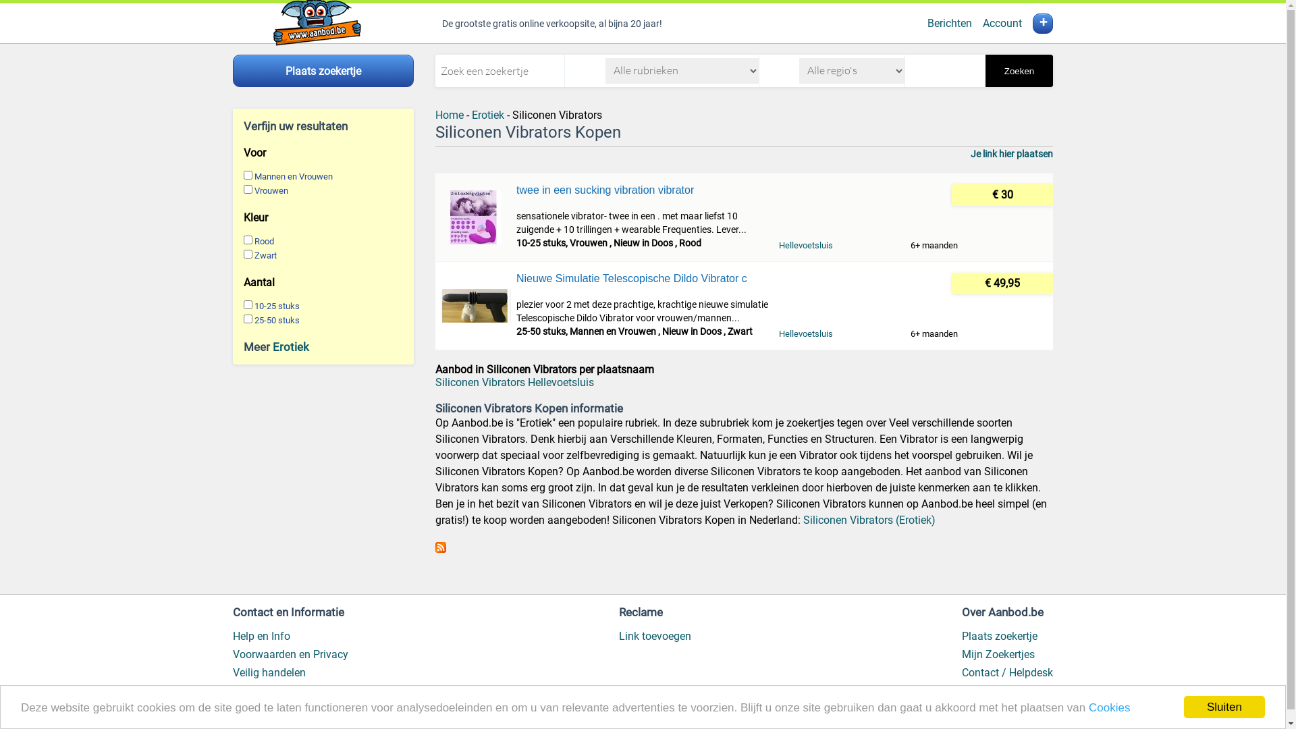  Describe the element at coordinates (488, 115) in the screenshot. I see `Erotiek` at that location.